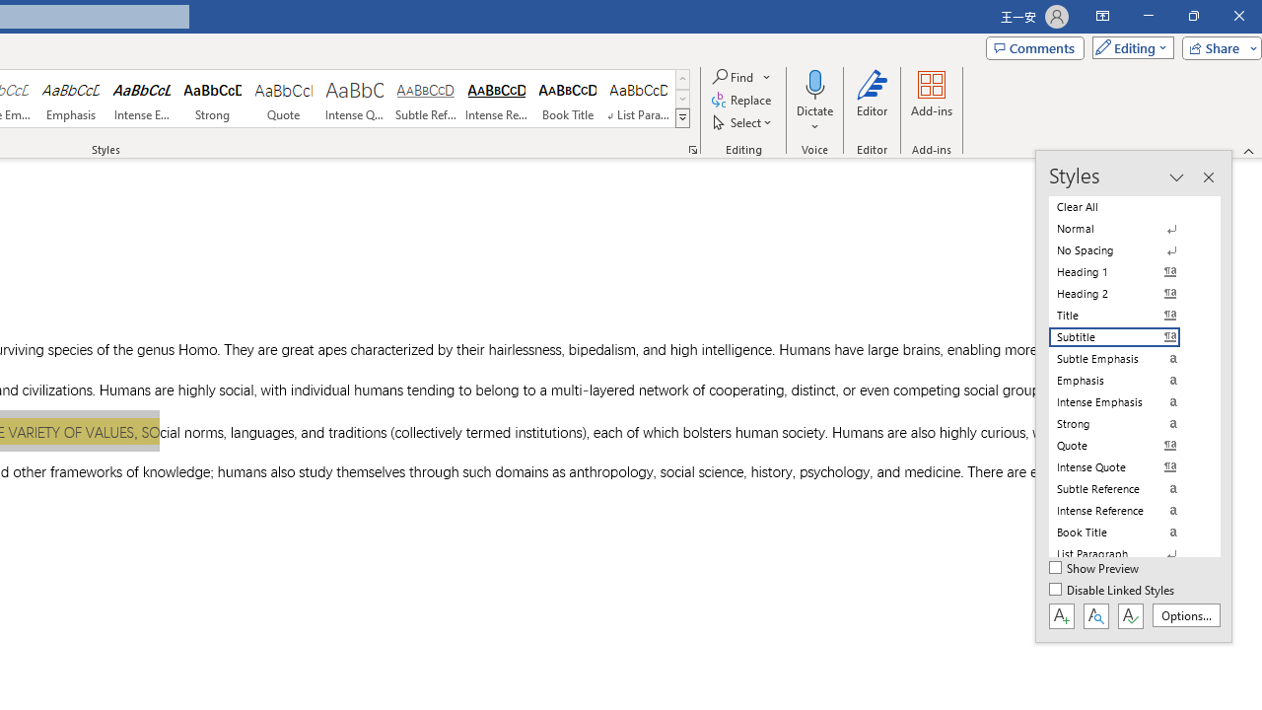  I want to click on Quote, so click(284, 99).